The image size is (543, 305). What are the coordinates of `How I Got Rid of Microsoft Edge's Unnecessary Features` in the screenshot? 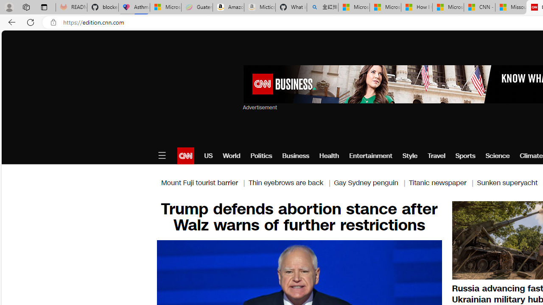 It's located at (417, 8).